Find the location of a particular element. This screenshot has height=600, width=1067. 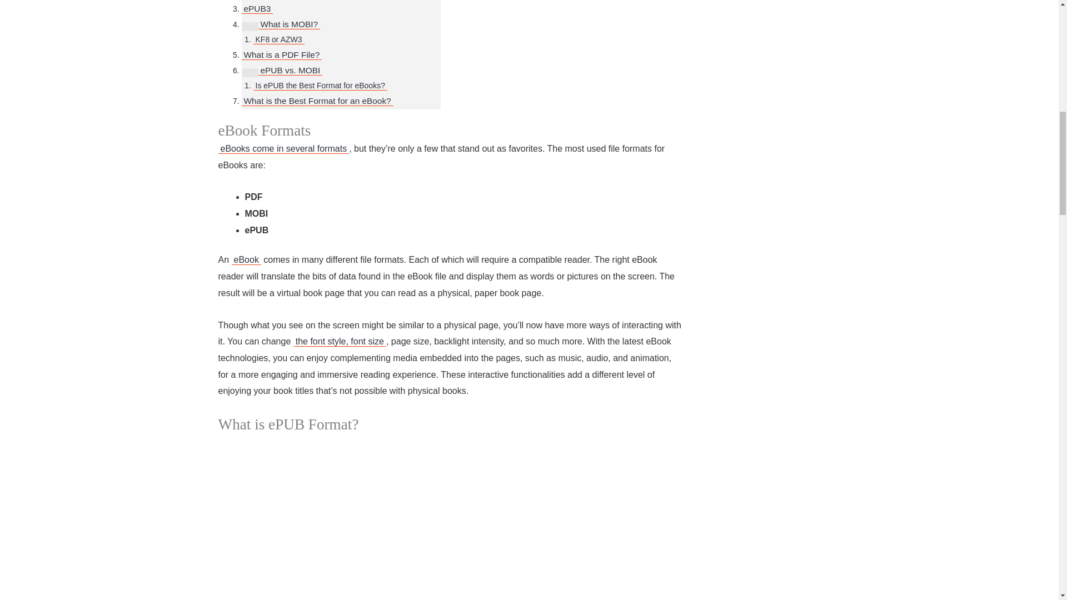

Is ePUB the Best Format for eBooks? is located at coordinates (320, 86).